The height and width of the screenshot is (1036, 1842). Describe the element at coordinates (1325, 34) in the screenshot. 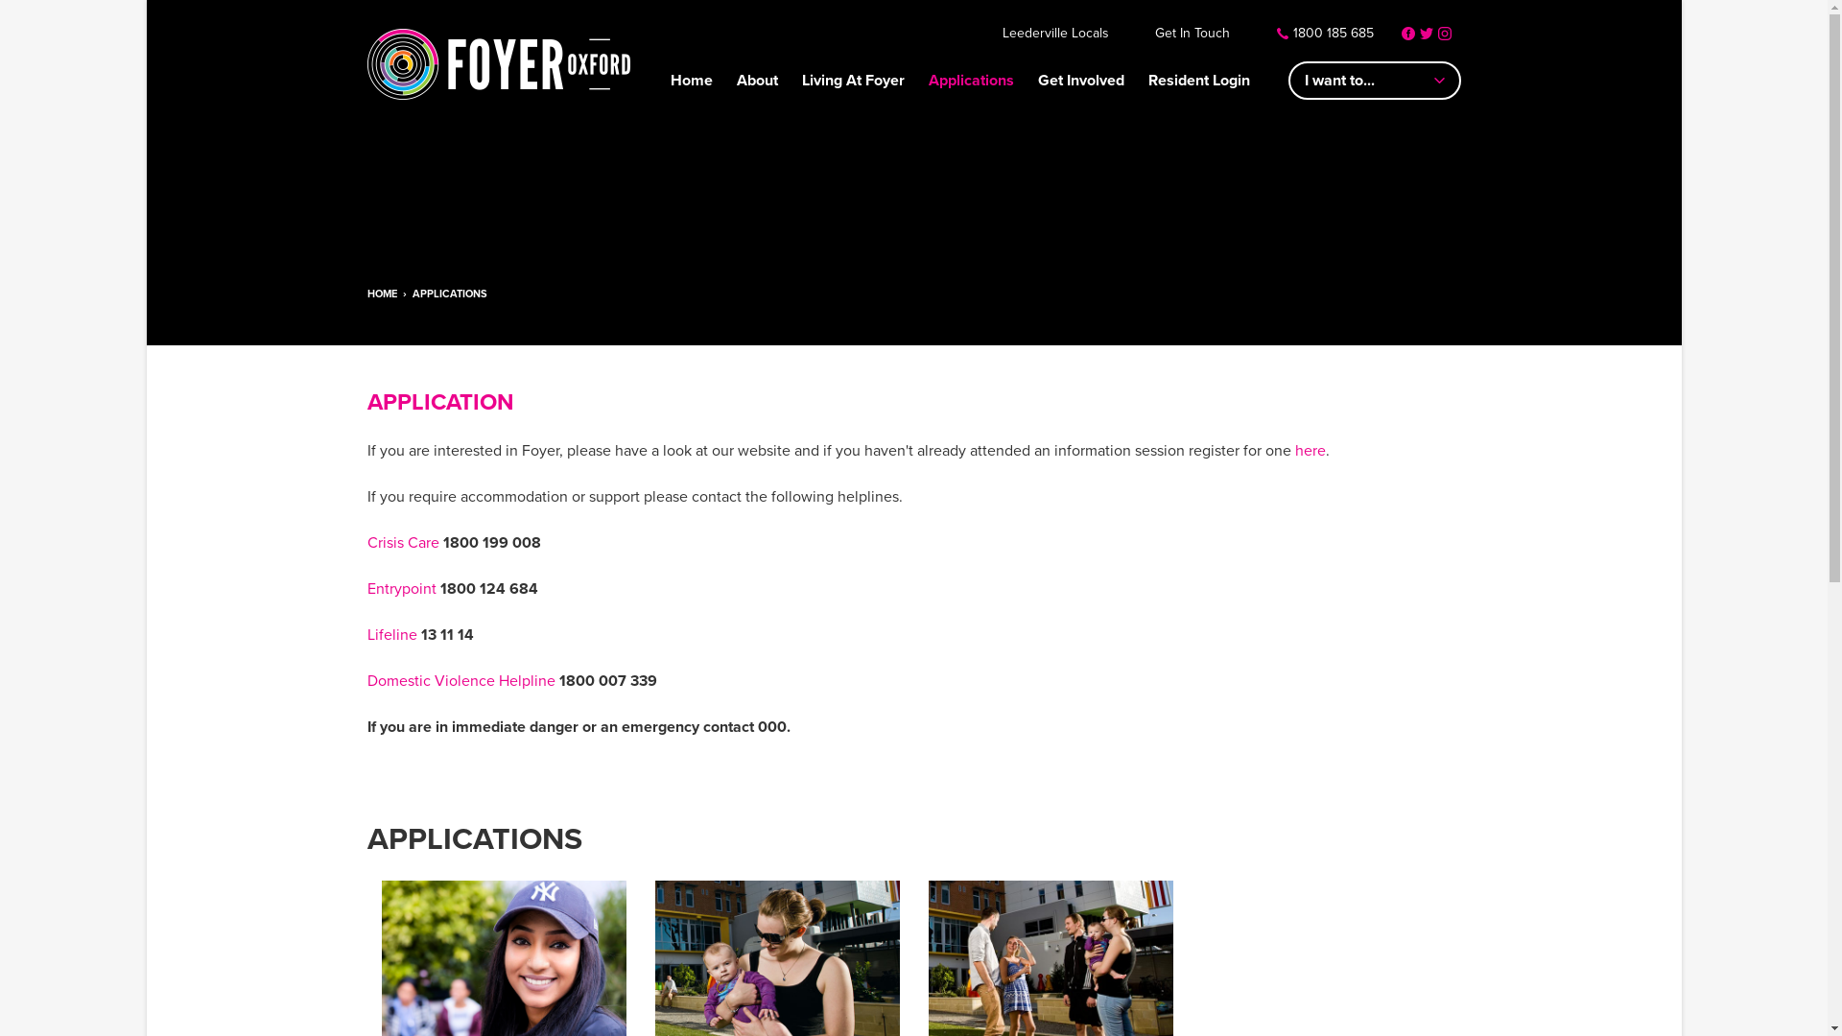

I see `1800 185 685` at that location.